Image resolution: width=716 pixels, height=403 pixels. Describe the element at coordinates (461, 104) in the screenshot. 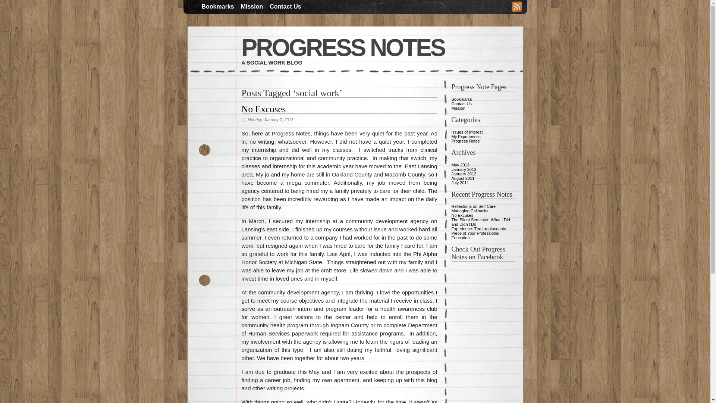

I see `Contact Us` at that location.